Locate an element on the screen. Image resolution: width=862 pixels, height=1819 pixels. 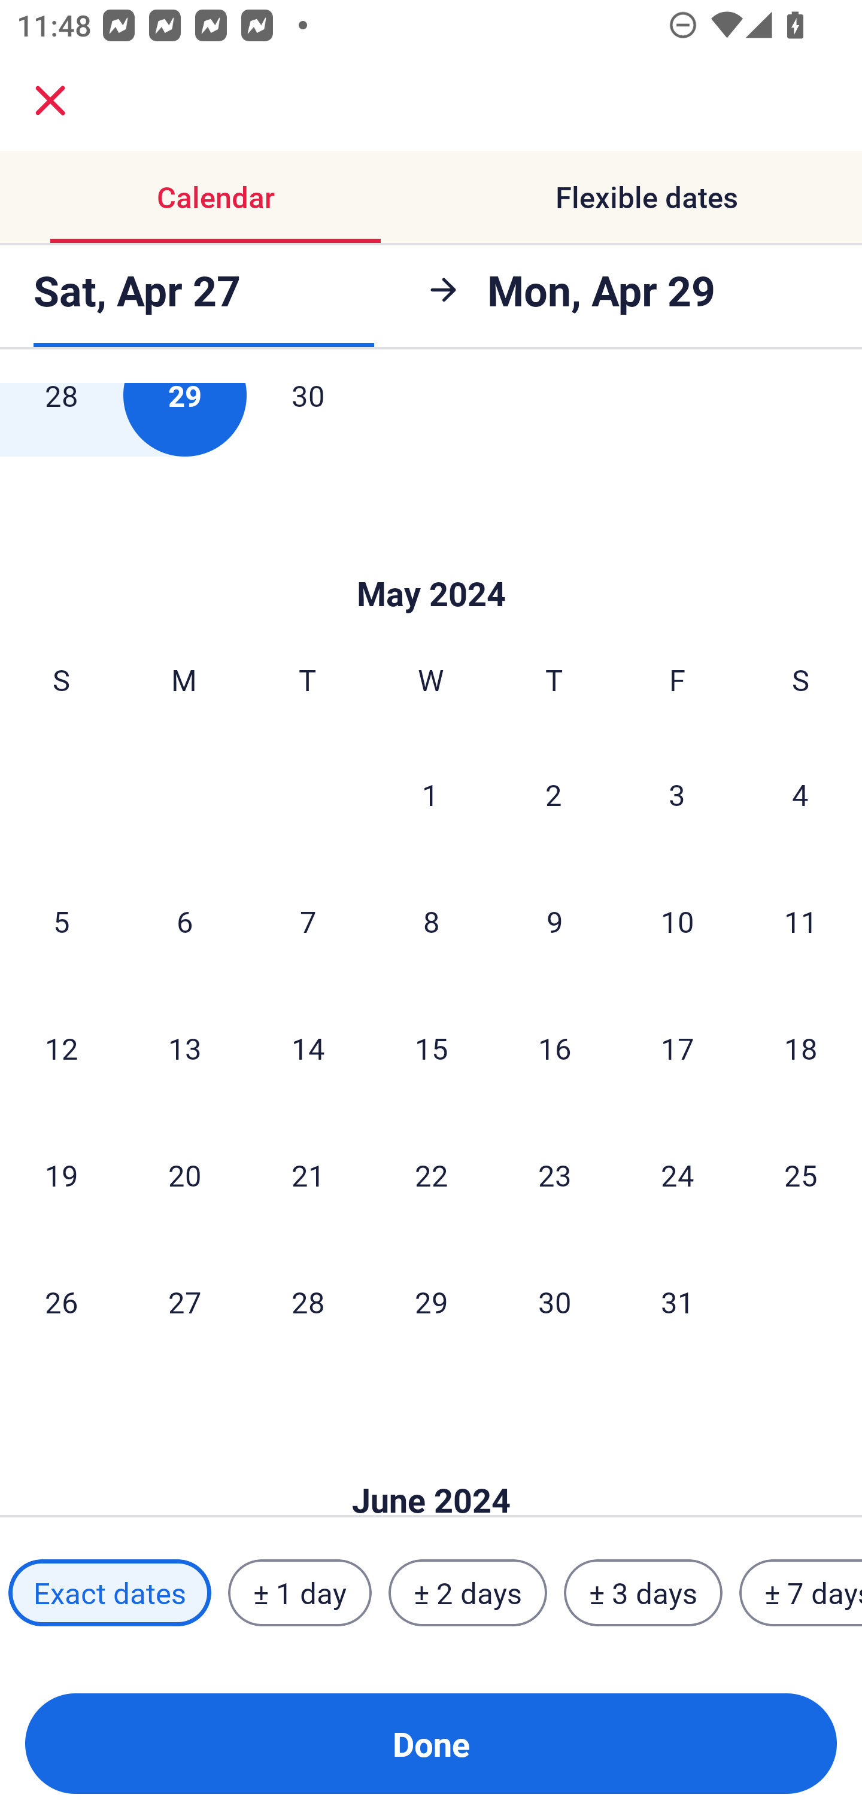
26 Sunday, May 26, 2024 is located at coordinates (61, 1301).